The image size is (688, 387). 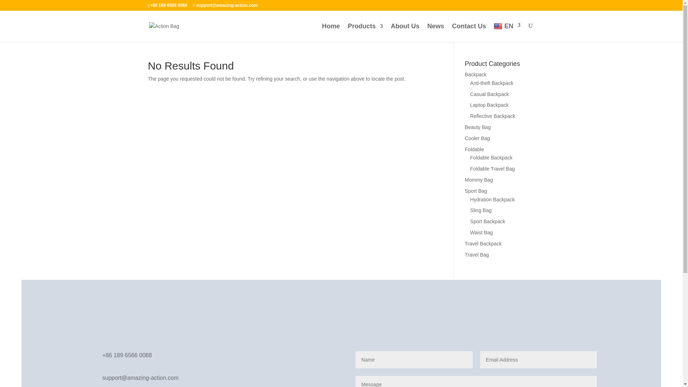 What do you see at coordinates (489, 94) in the screenshot?
I see `Casual Backpack` at bounding box center [489, 94].